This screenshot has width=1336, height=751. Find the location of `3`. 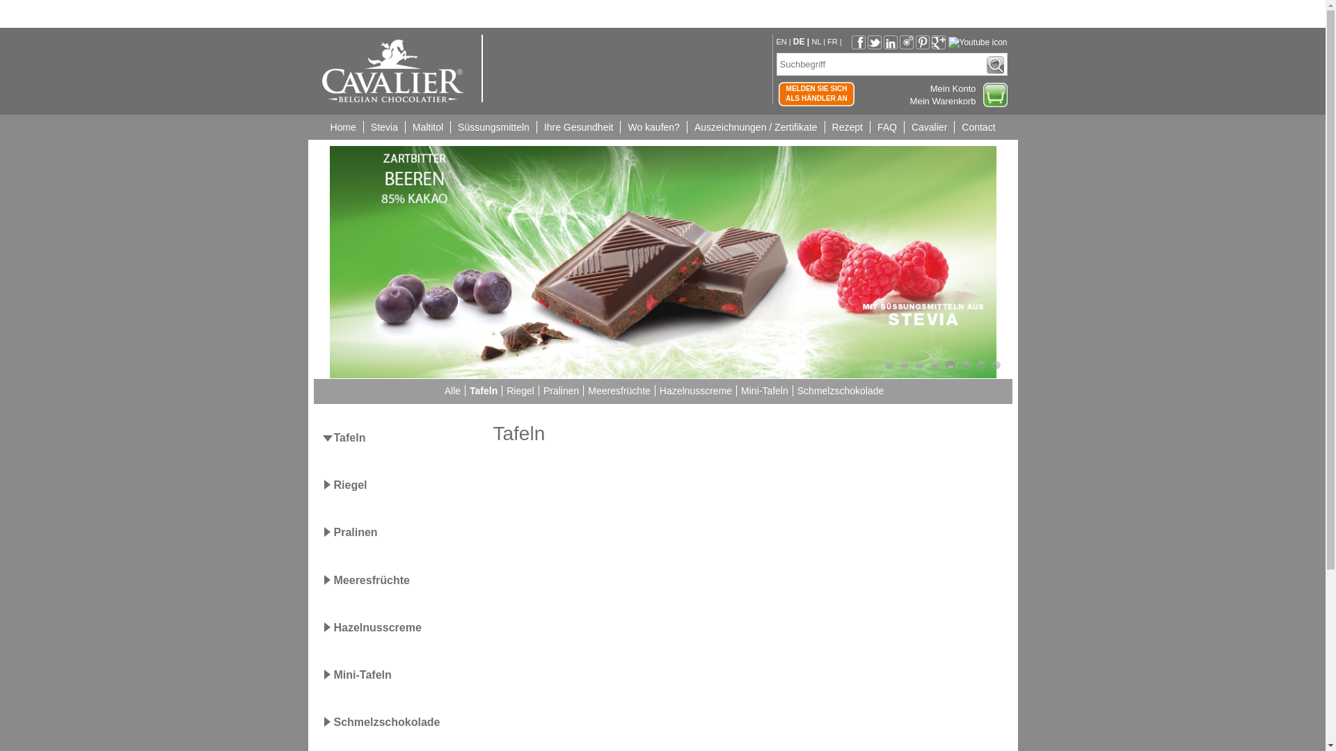

3 is located at coordinates (920, 365).